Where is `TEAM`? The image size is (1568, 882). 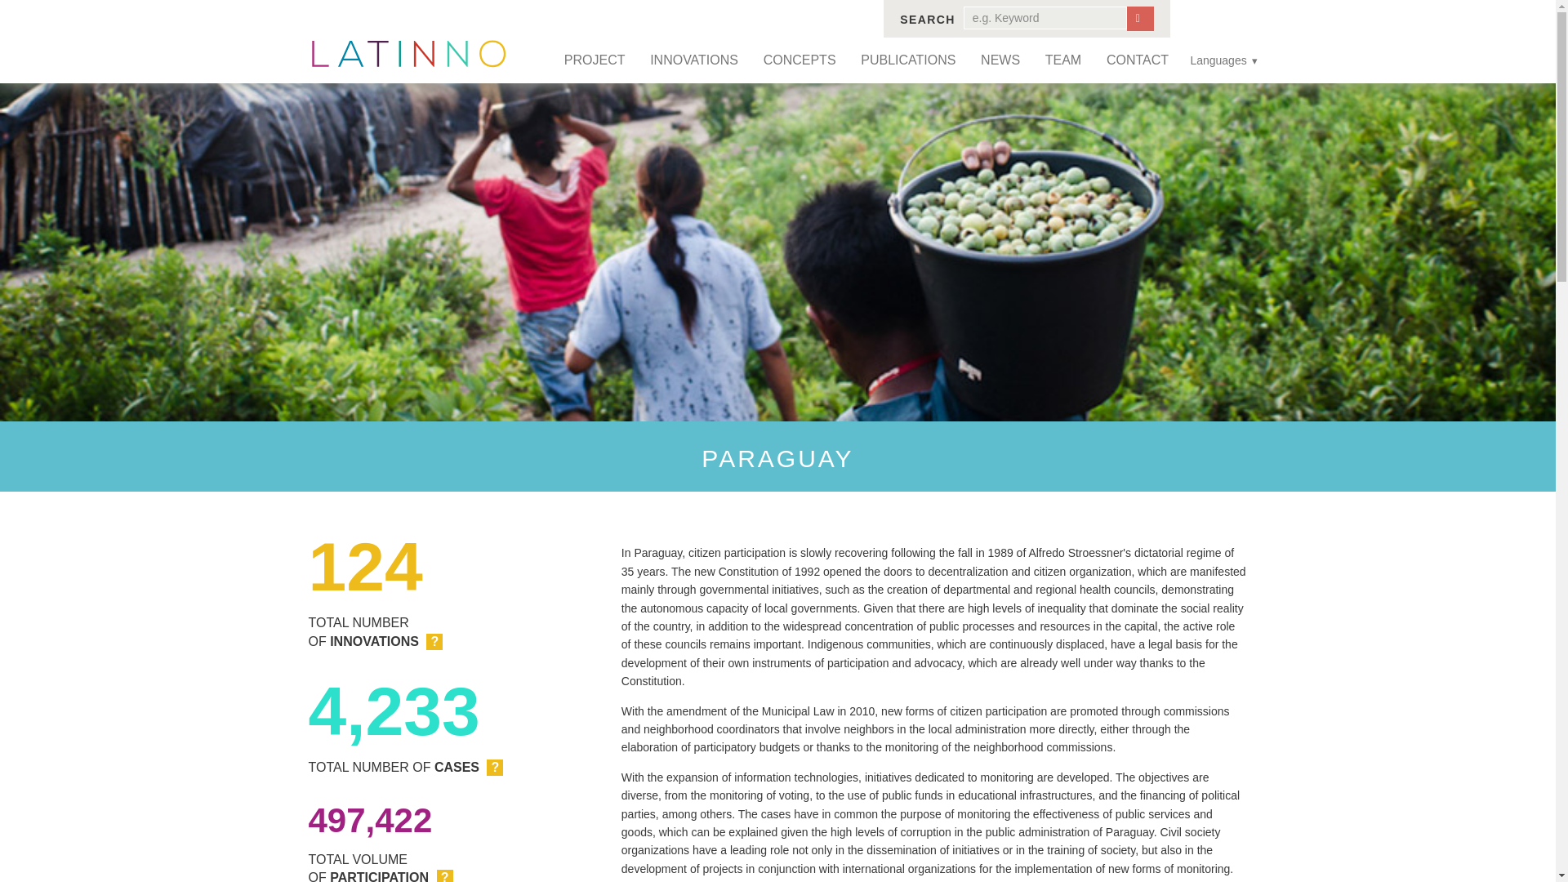 TEAM is located at coordinates (1062, 60).